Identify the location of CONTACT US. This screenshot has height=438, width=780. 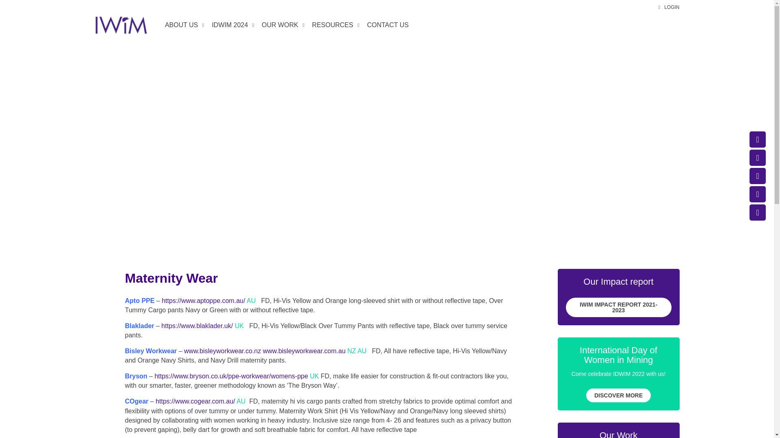
(388, 25).